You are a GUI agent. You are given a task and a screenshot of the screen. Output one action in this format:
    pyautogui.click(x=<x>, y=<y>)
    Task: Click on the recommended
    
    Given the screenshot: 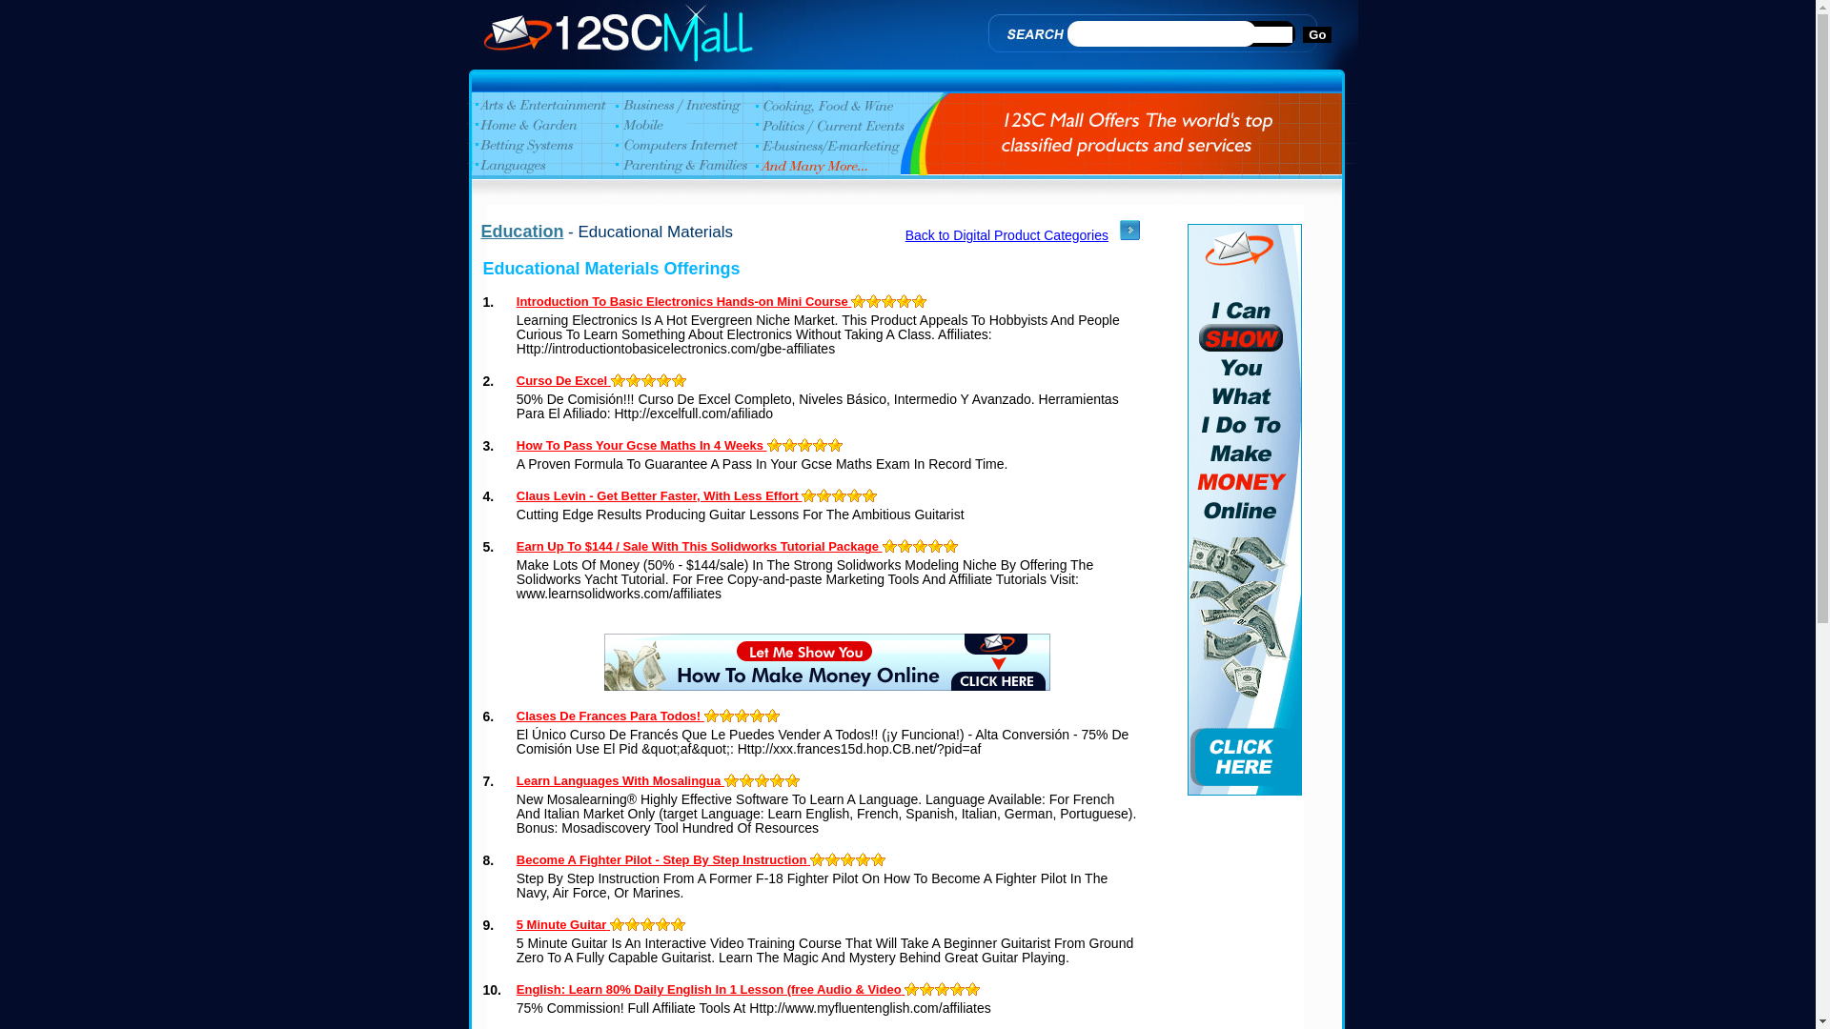 What is the action you would take?
    pyautogui.click(x=824, y=495)
    